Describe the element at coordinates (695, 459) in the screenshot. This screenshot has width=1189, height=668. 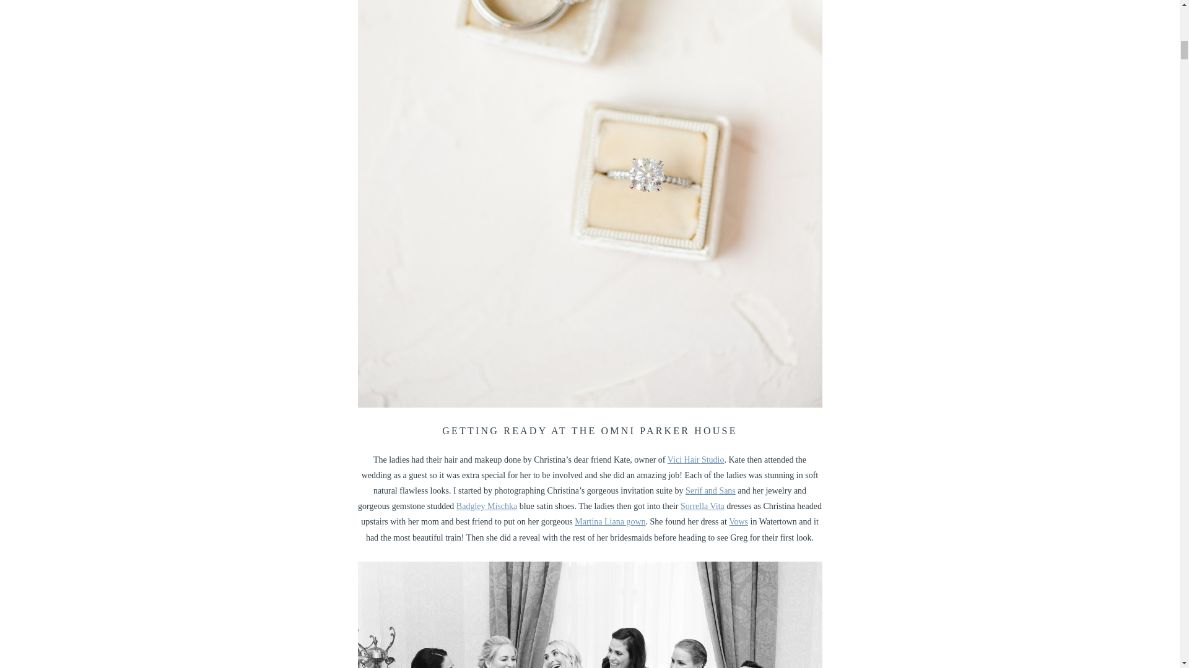
I see `Vici Hair Studio` at that location.